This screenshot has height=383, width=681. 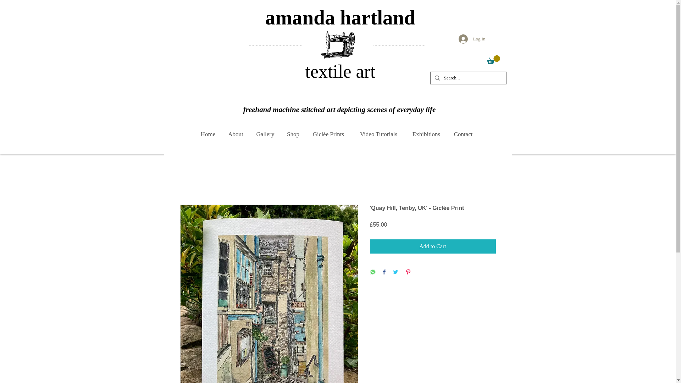 What do you see at coordinates (426, 134) in the screenshot?
I see `Exhibitions` at bounding box center [426, 134].